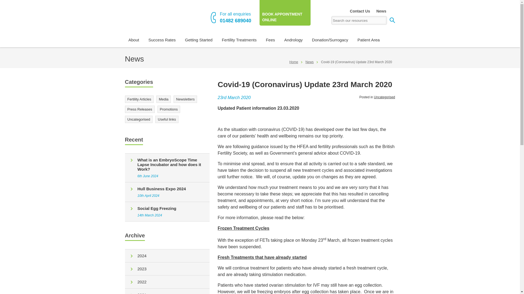 This screenshot has height=294, width=524. I want to click on News, so click(380, 11).